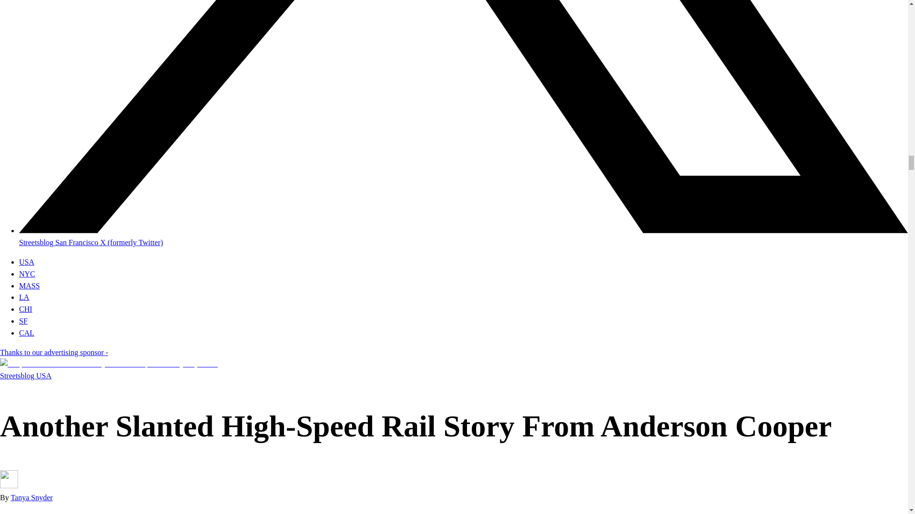  I want to click on Tanya Snyder, so click(31, 497).